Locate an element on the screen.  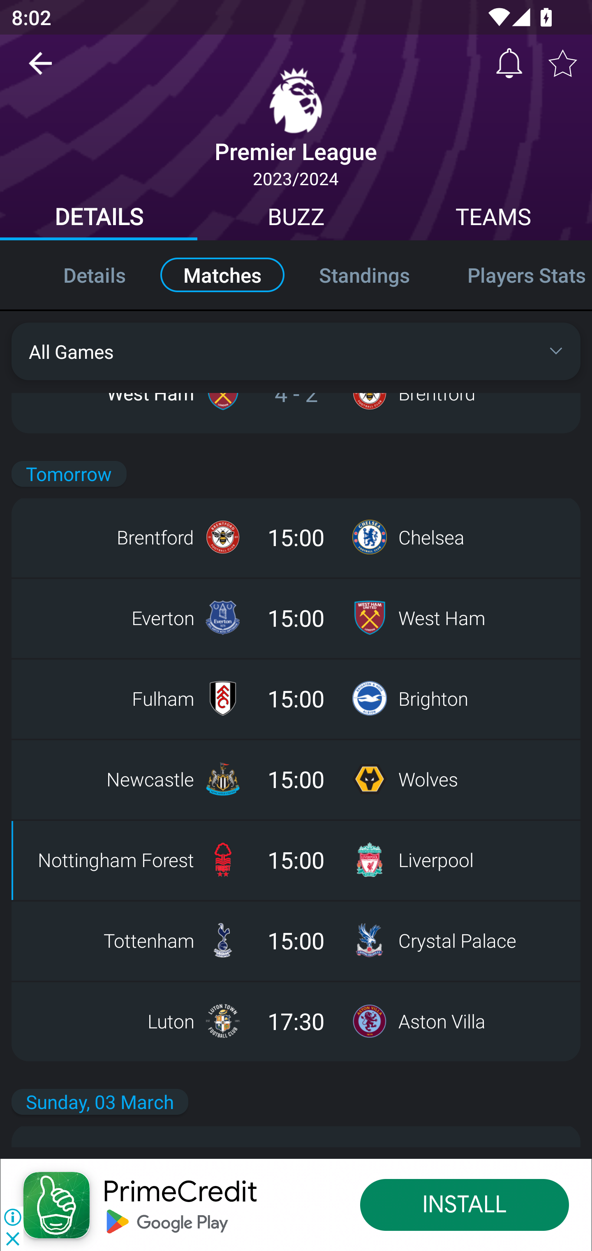
Nottingham Forest 15:00 Liverpool is located at coordinates (296, 859).